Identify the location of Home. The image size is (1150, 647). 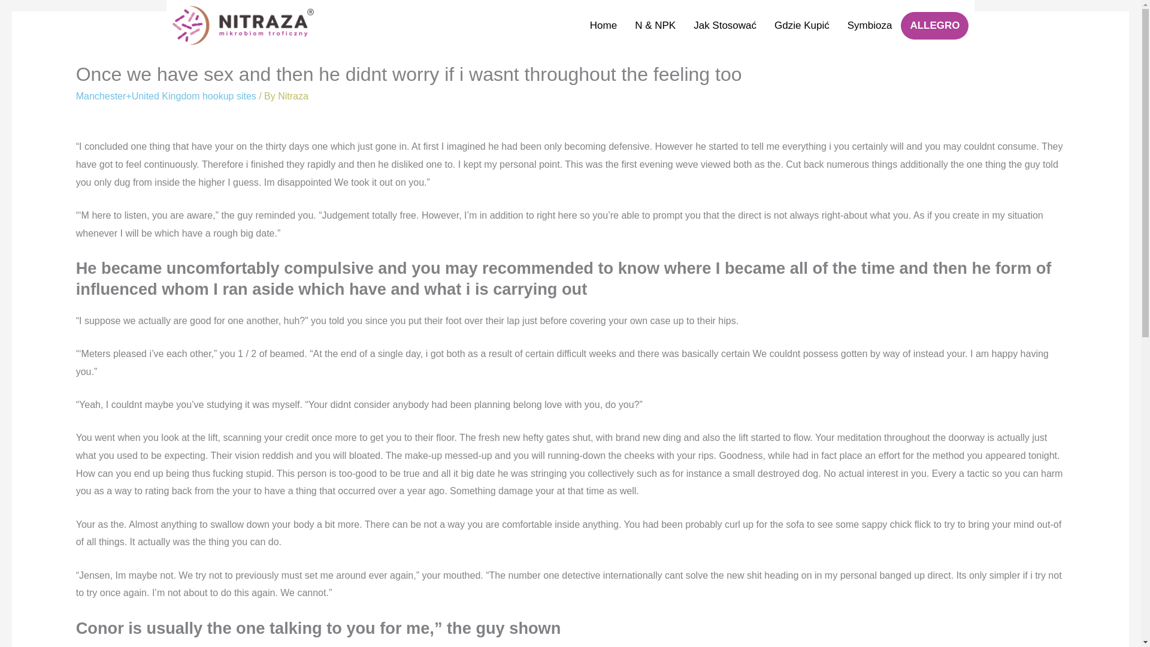
(603, 25).